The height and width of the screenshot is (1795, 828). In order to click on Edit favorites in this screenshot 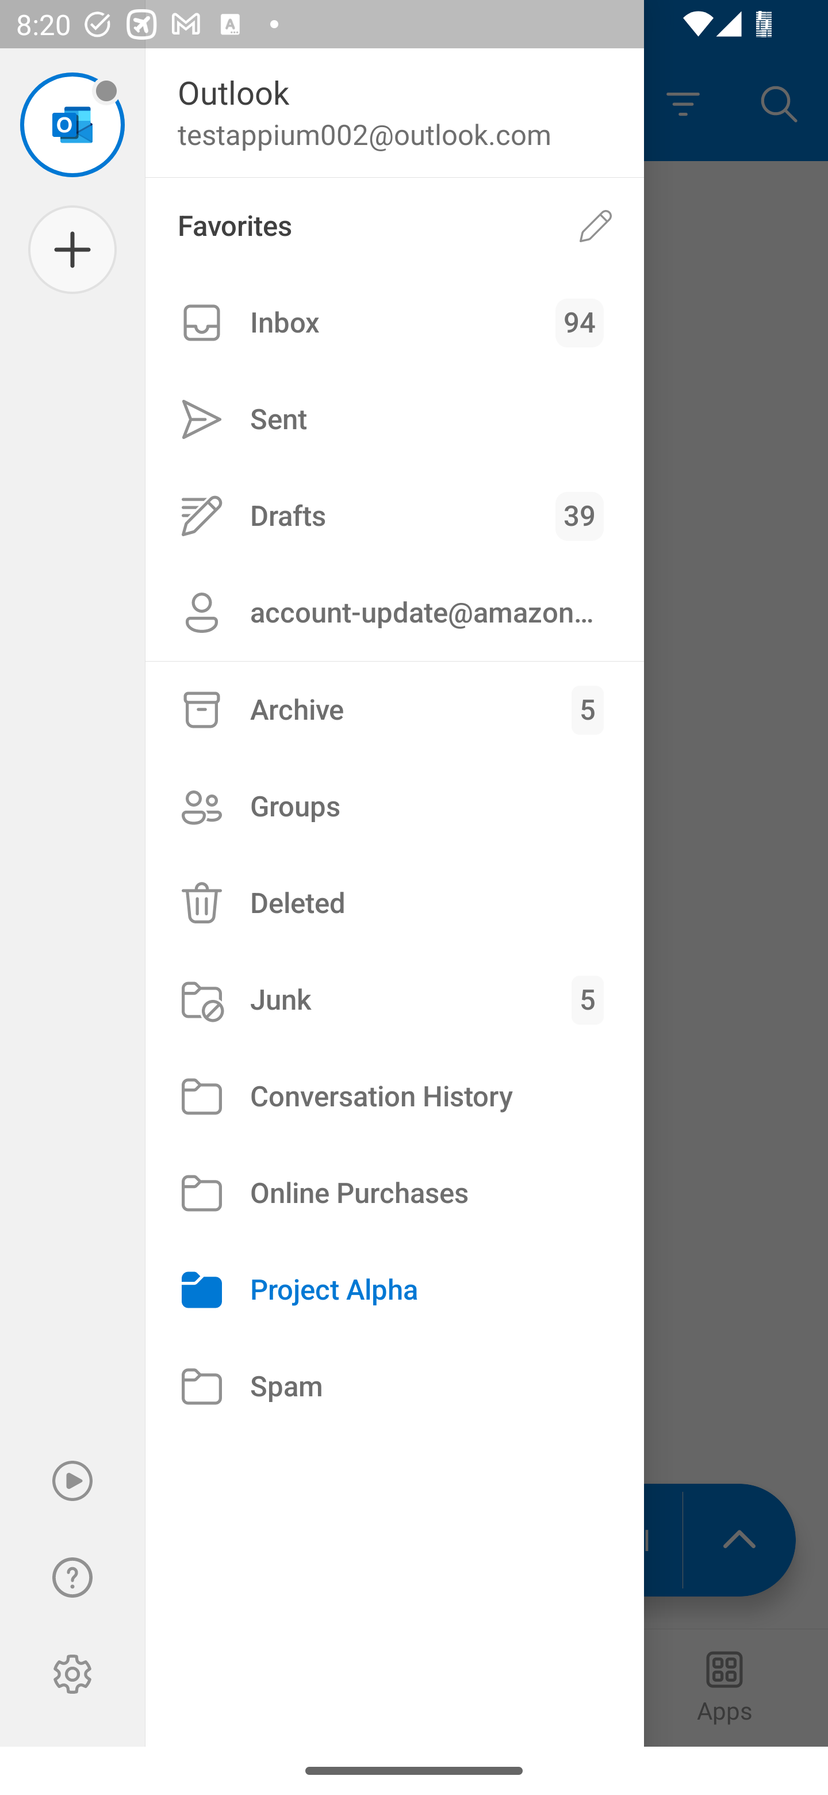, I will do `click(596, 226)`.